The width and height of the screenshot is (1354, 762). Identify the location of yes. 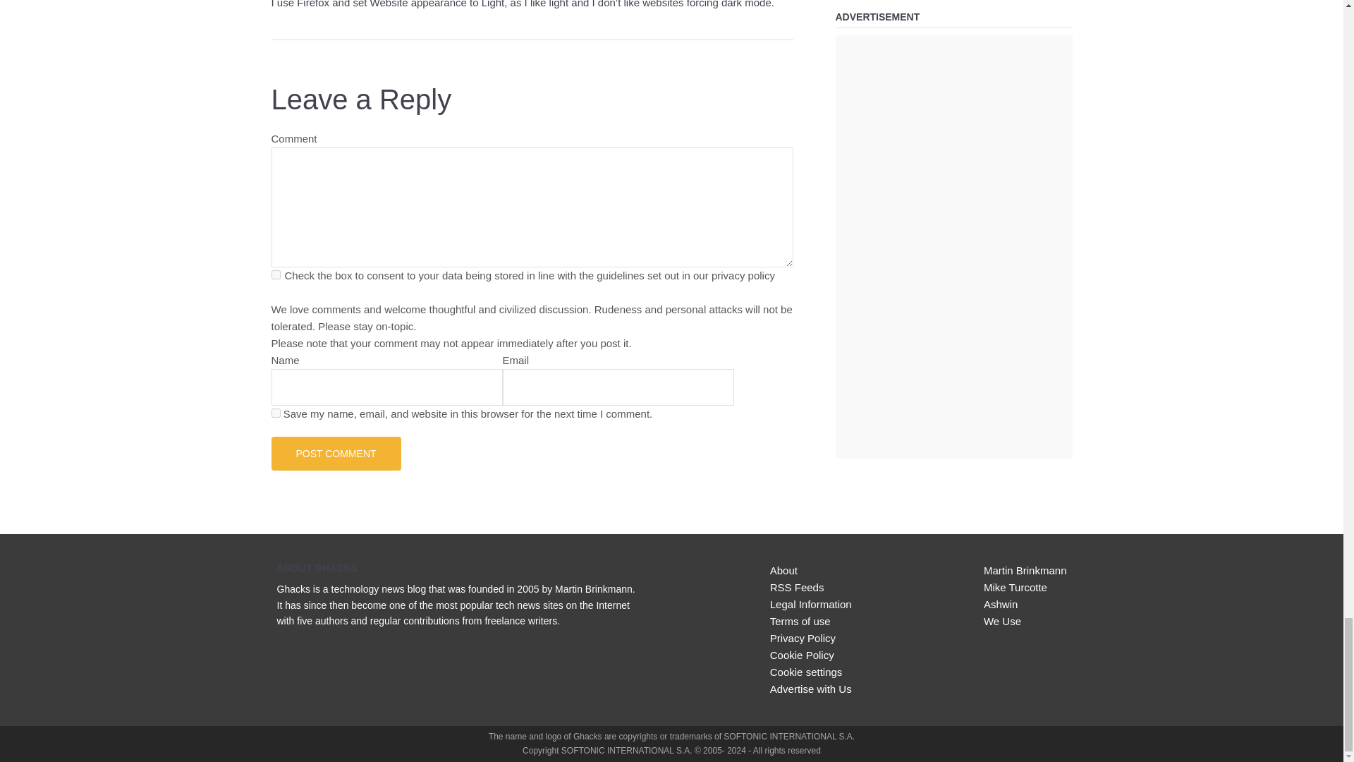
(275, 412).